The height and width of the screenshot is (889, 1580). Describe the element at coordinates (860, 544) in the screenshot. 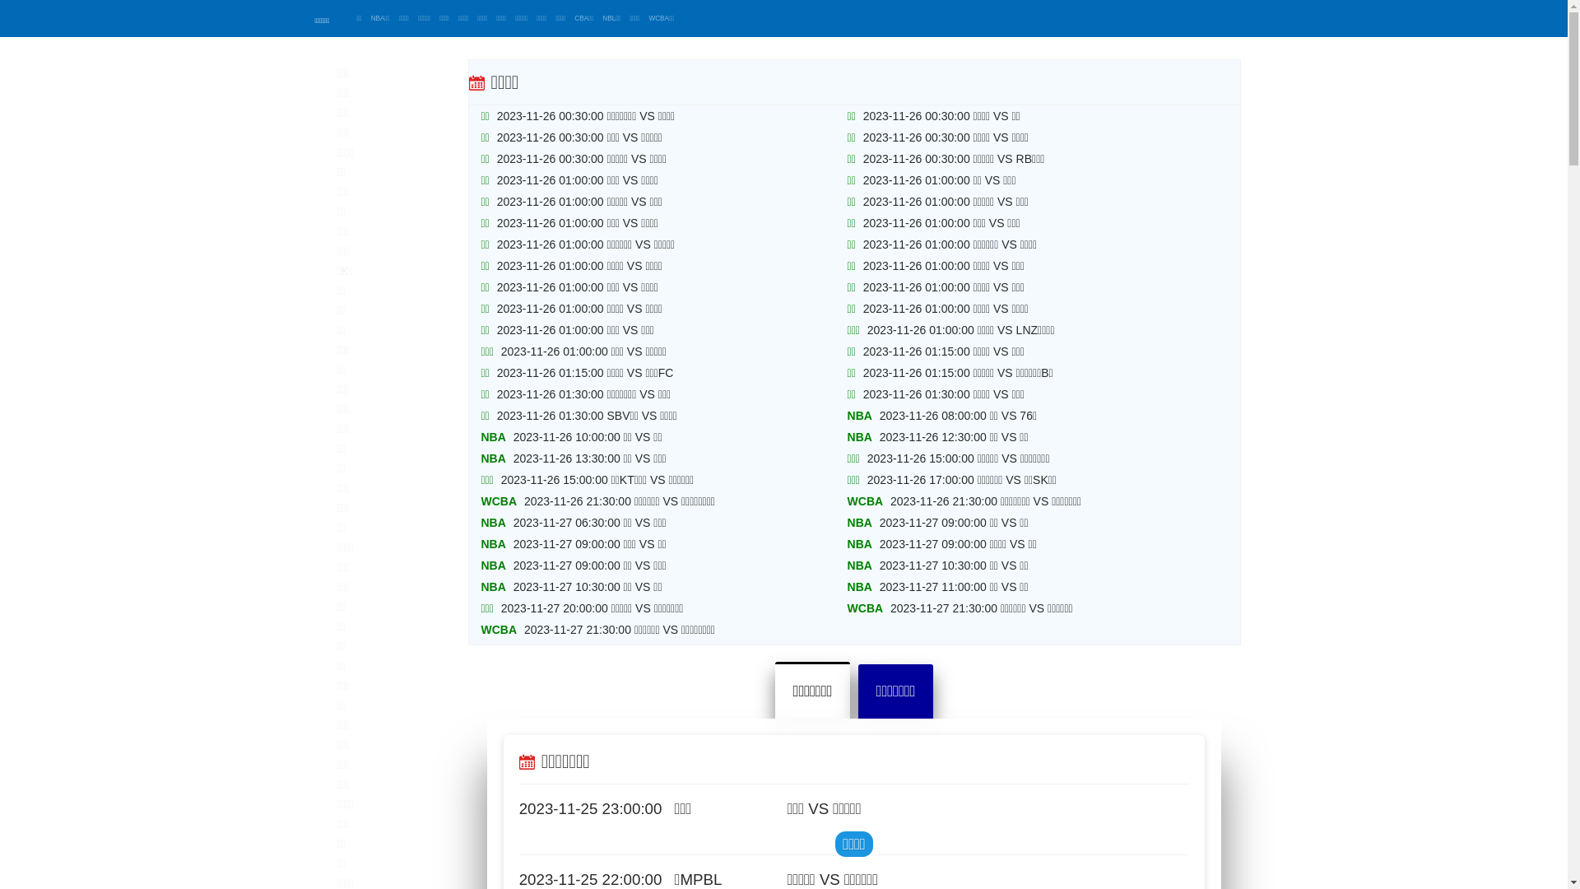

I see `NBA` at that location.